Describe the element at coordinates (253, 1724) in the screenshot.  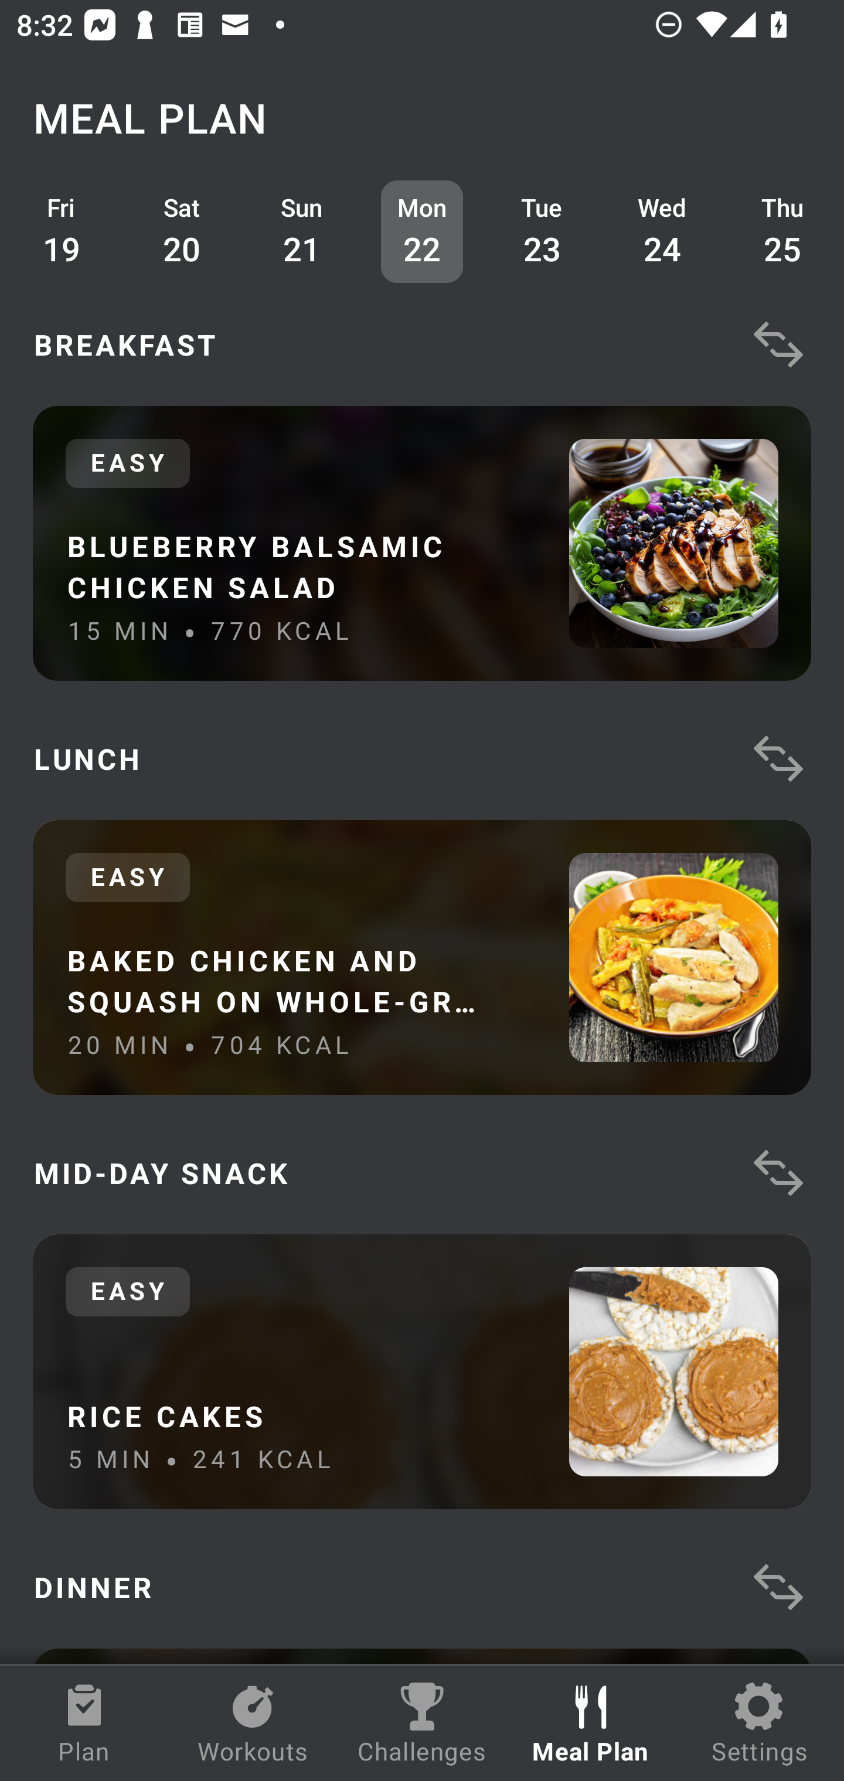
I see ` Workouts ` at that location.